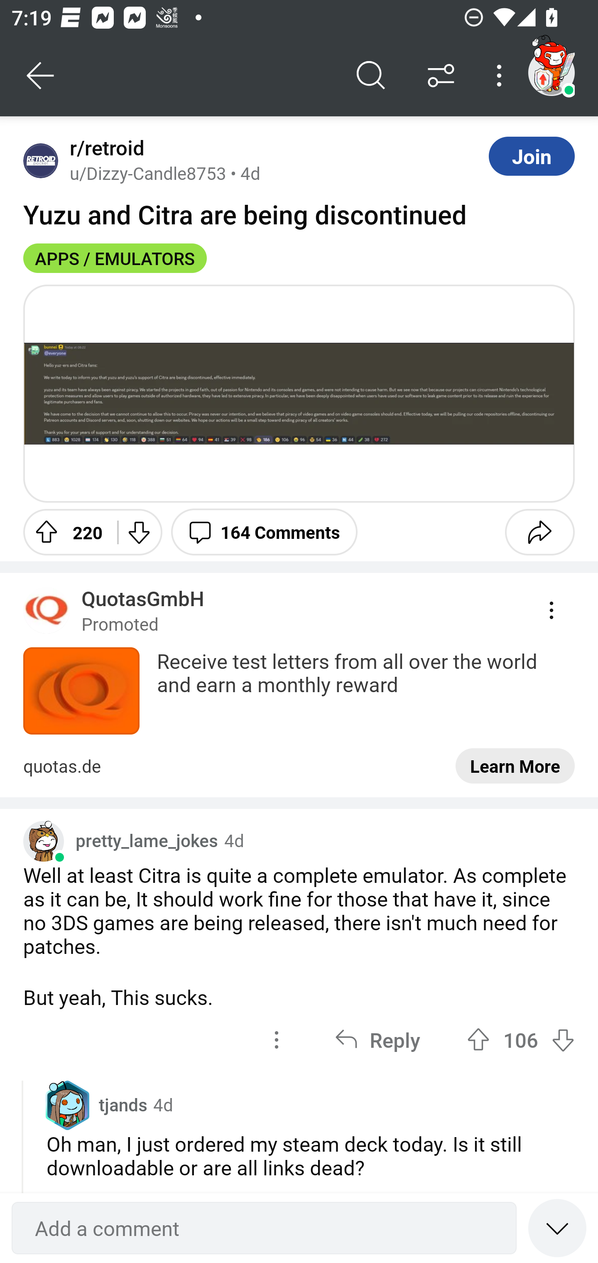  Describe the element at coordinates (377, 1039) in the screenshot. I see `Reply` at that location.